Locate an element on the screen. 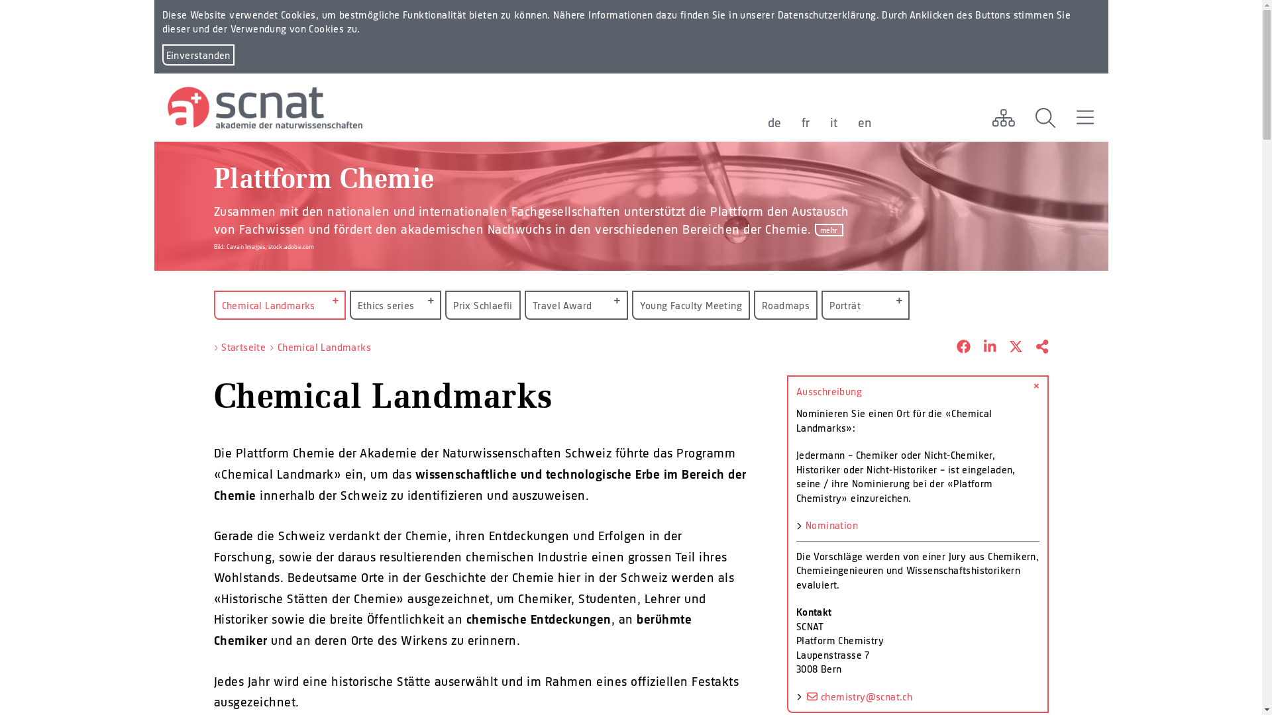 The height and width of the screenshot is (715, 1272). fr is located at coordinates (806, 122).